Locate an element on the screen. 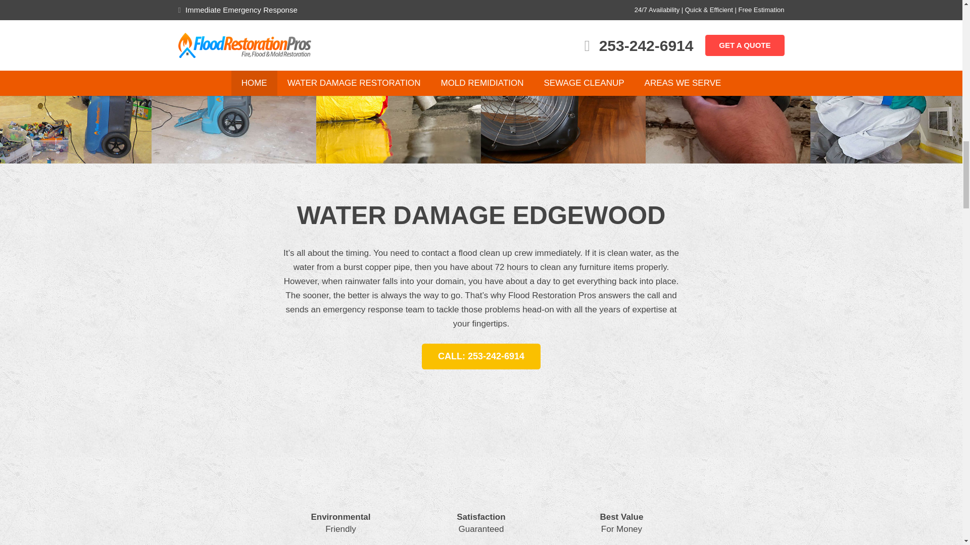 Image resolution: width=970 pixels, height=545 pixels. CALL: 253-242-6914 is located at coordinates (481, 356).